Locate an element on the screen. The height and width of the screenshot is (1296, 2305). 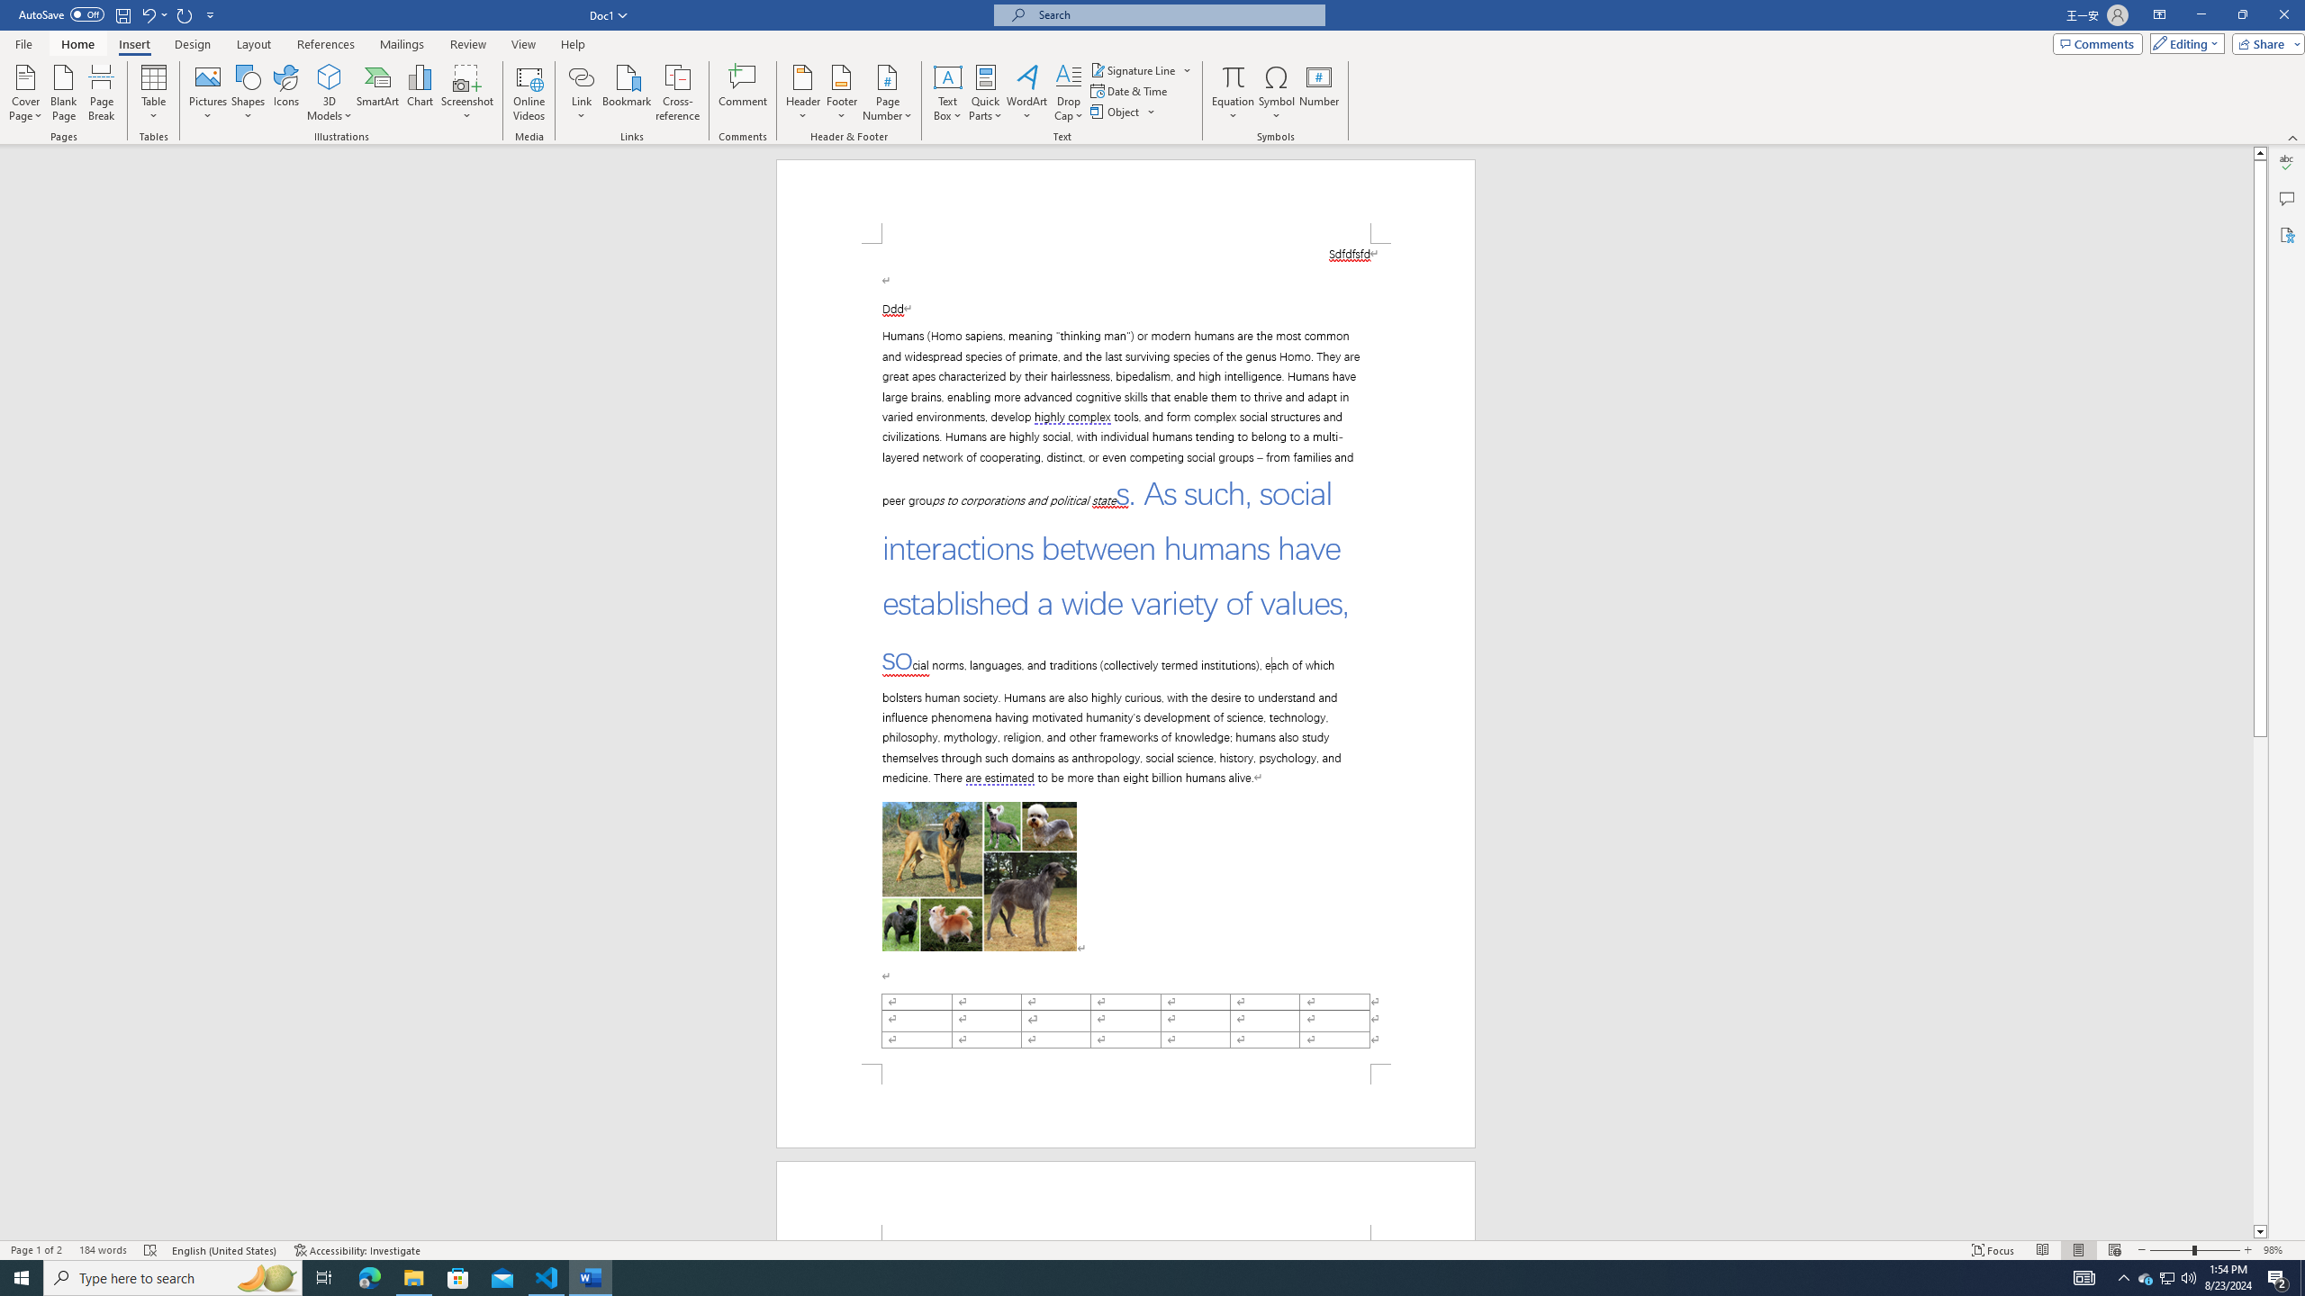
Online Videos... is located at coordinates (529, 93).